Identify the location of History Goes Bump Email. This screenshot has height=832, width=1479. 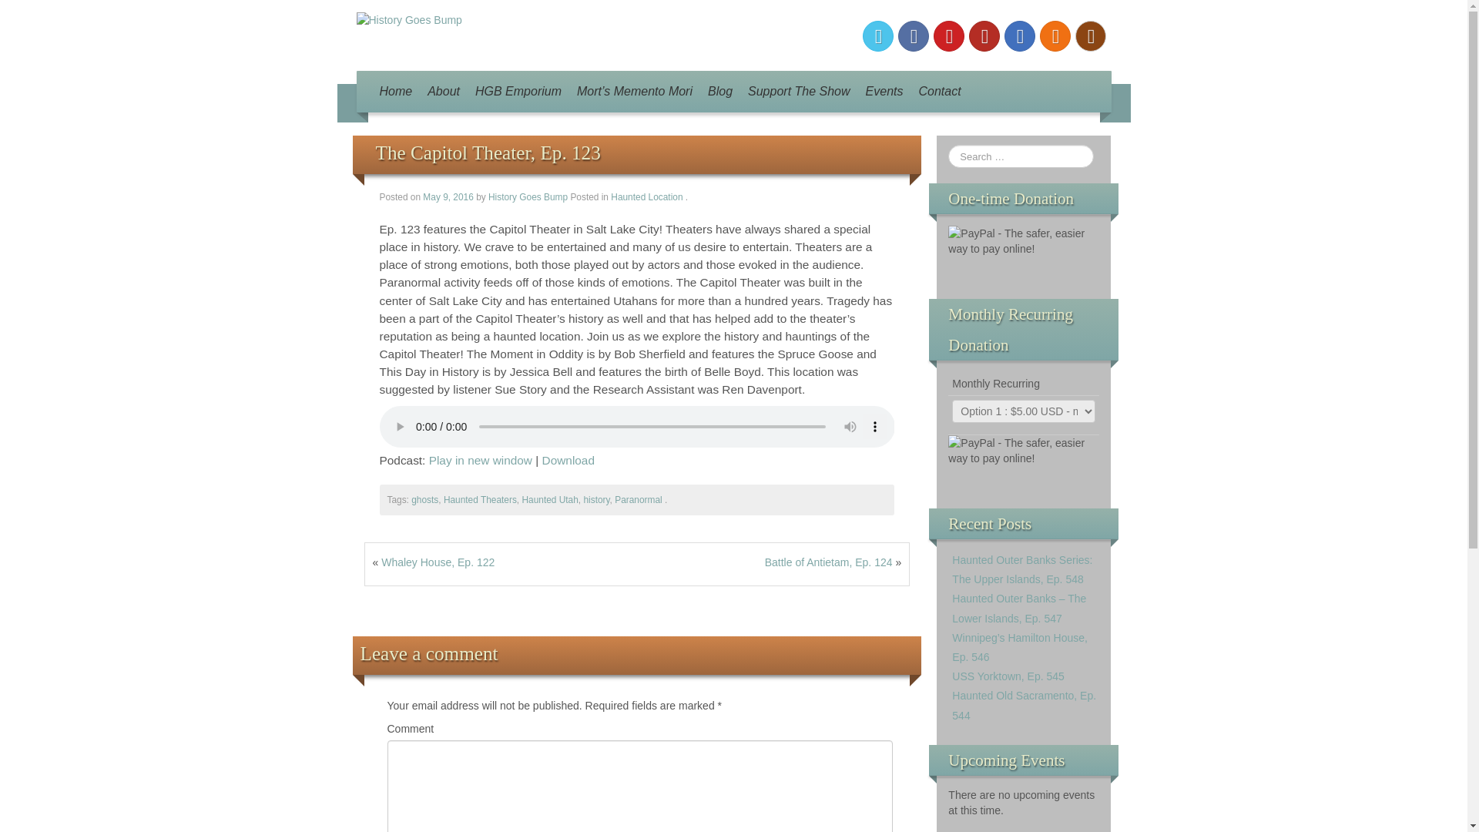
(1020, 35).